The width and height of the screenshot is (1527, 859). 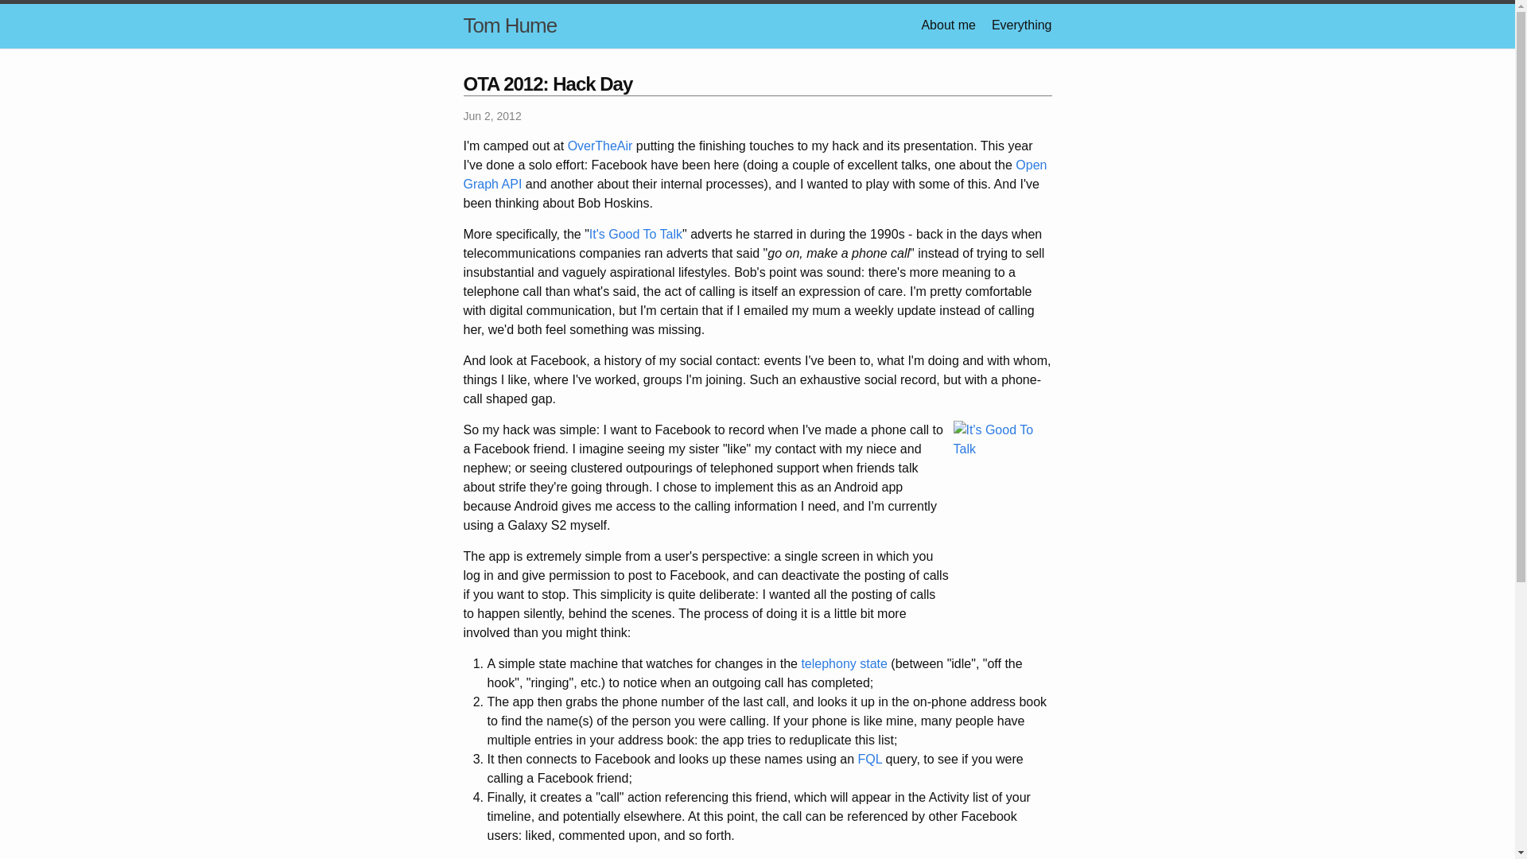 I want to click on telephony state, so click(x=843, y=663).